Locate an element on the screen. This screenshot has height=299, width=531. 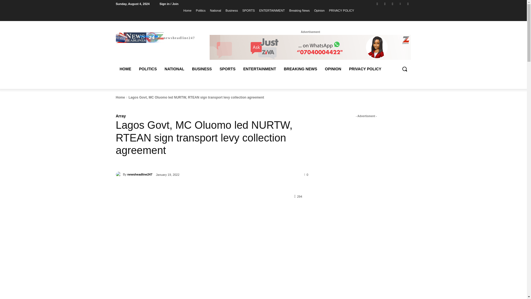
Breaking News is located at coordinates (299, 10).